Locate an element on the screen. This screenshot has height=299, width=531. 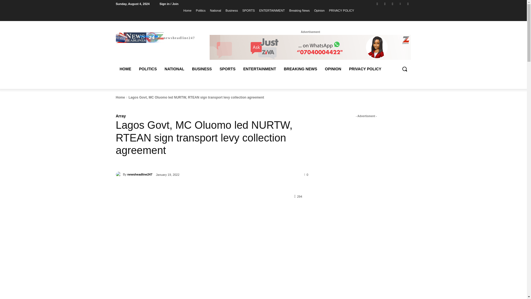
Breaking News is located at coordinates (299, 10).